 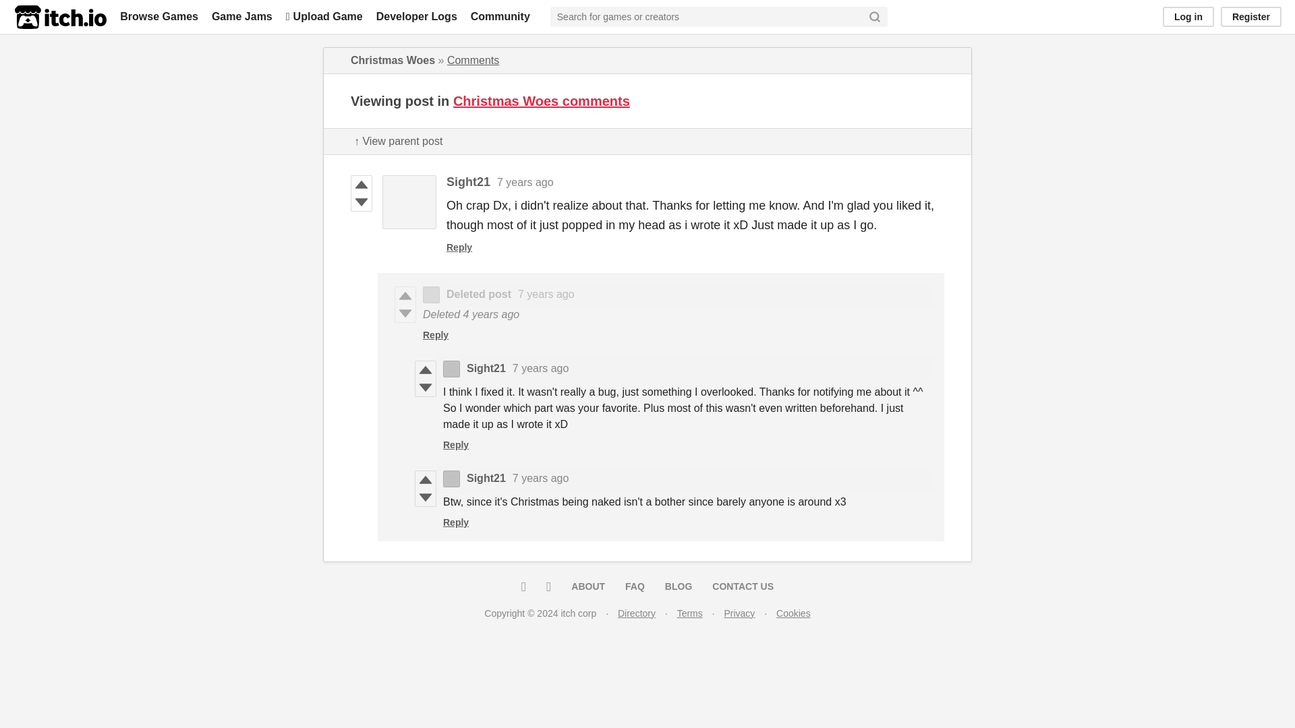 What do you see at coordinates (541, 368) in the screenshot?
I see `2017-01-17 19:33:01` at bounding box center [541, 368].